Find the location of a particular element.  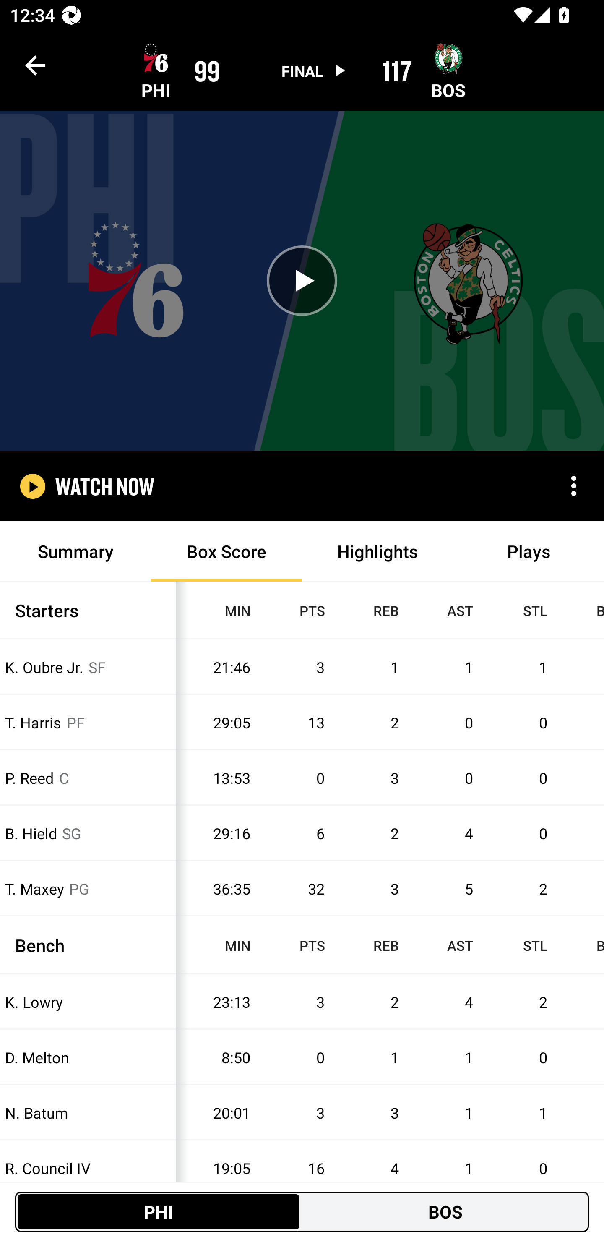

R. Council IV is located at coordinates (88, 1168).